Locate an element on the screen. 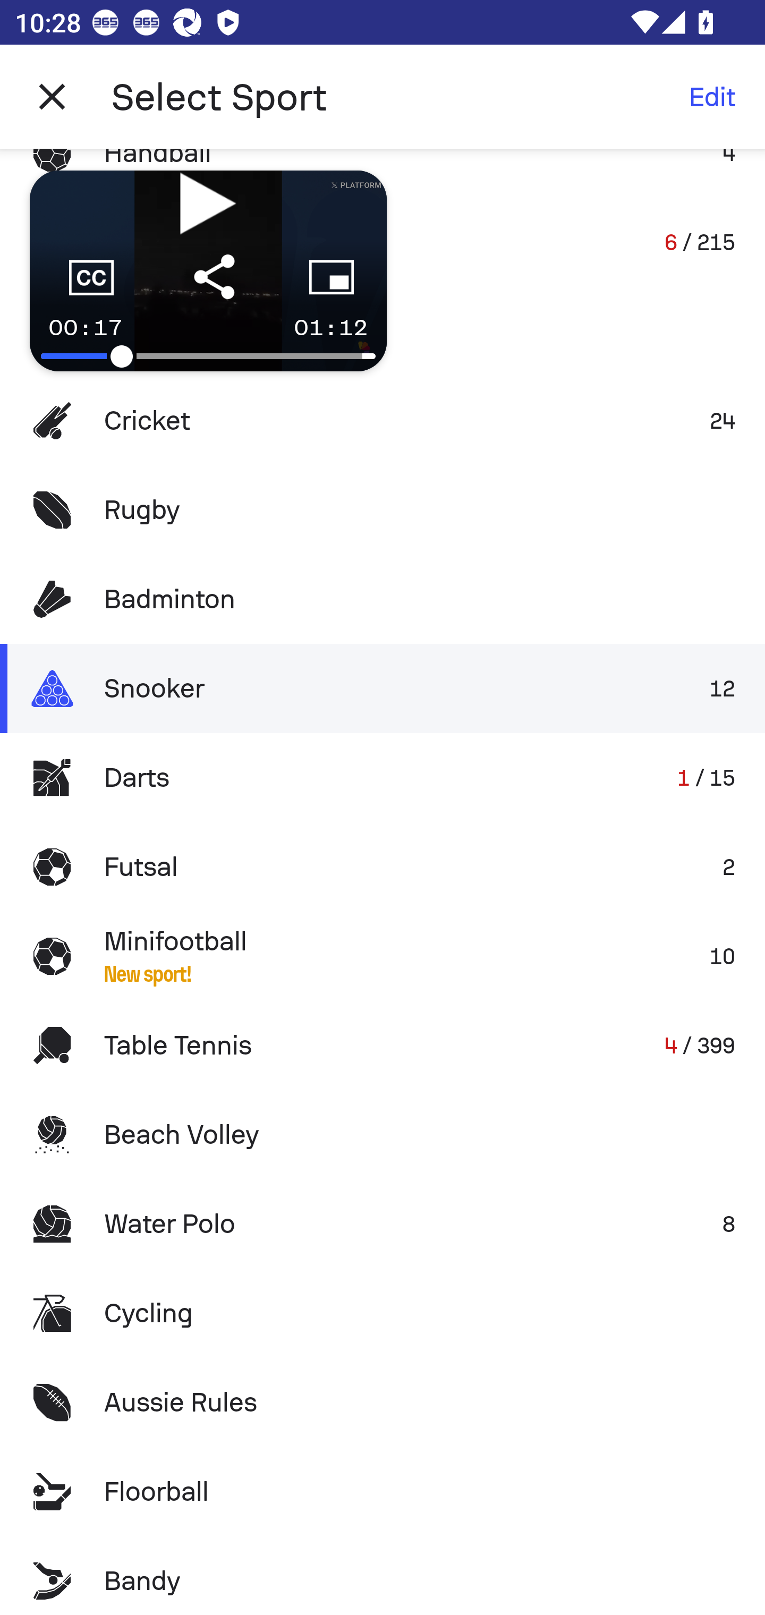 The image size is (765, 1615). Aussie Rules is located at coordinates (382, 1402).